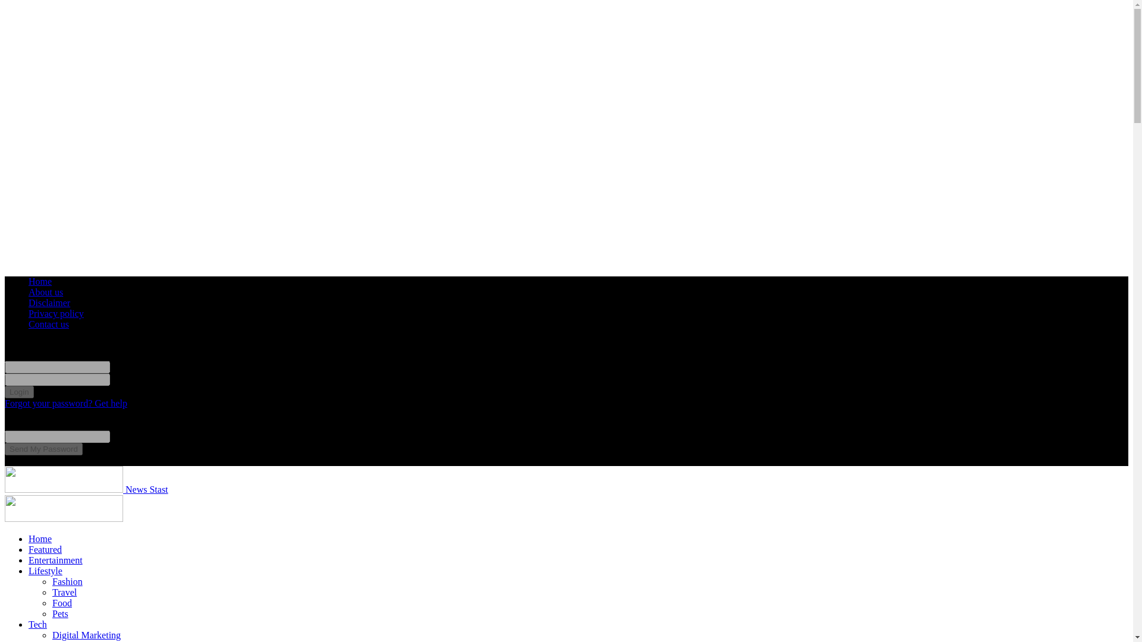 This screenshot has height=642, width=1142. I want to click on Home, so click(40, 281).